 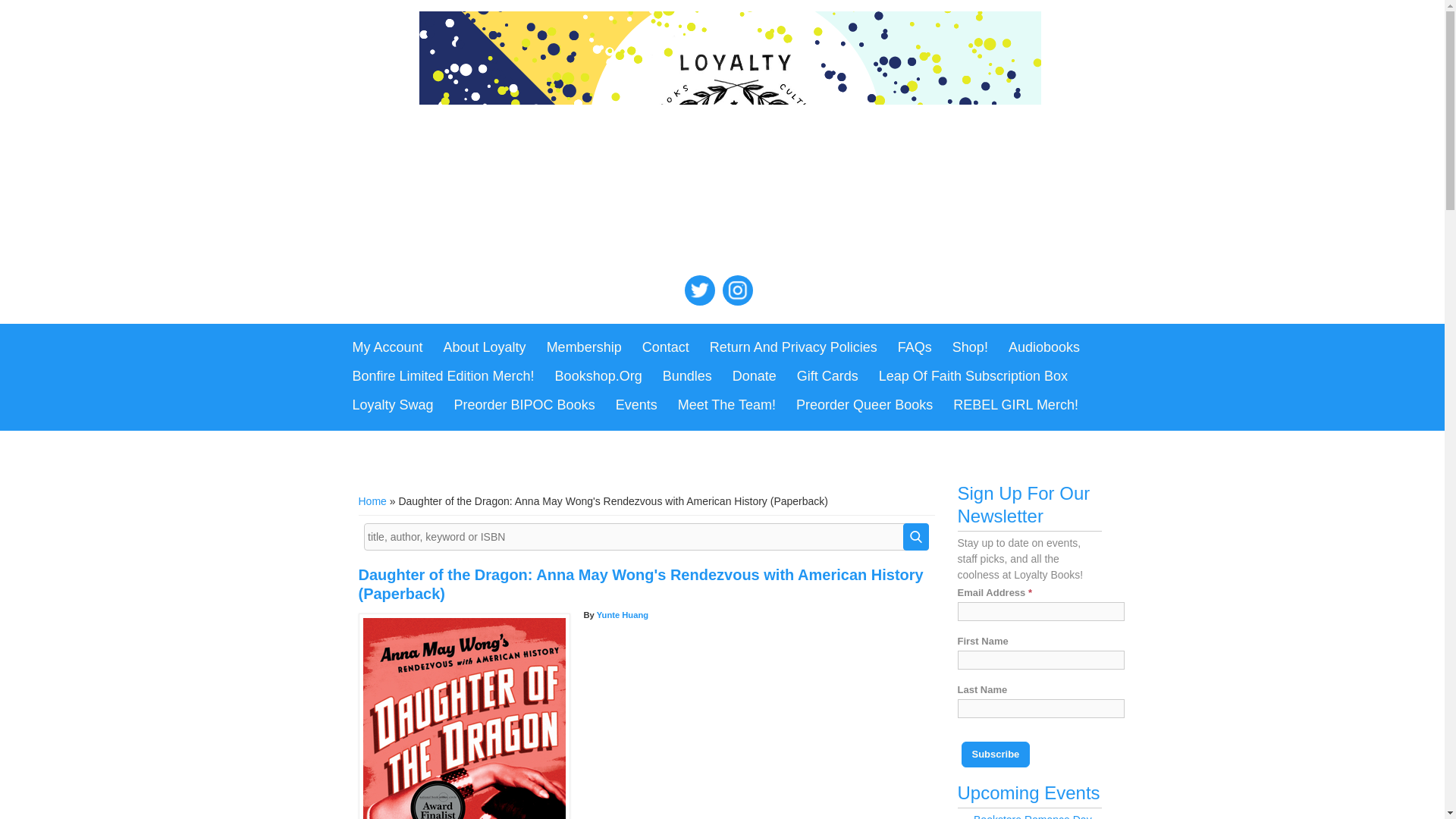 What do you see at coordinates (915, 347) in the screenshot?
I see `FAQs` at bounding box center [915, 347].